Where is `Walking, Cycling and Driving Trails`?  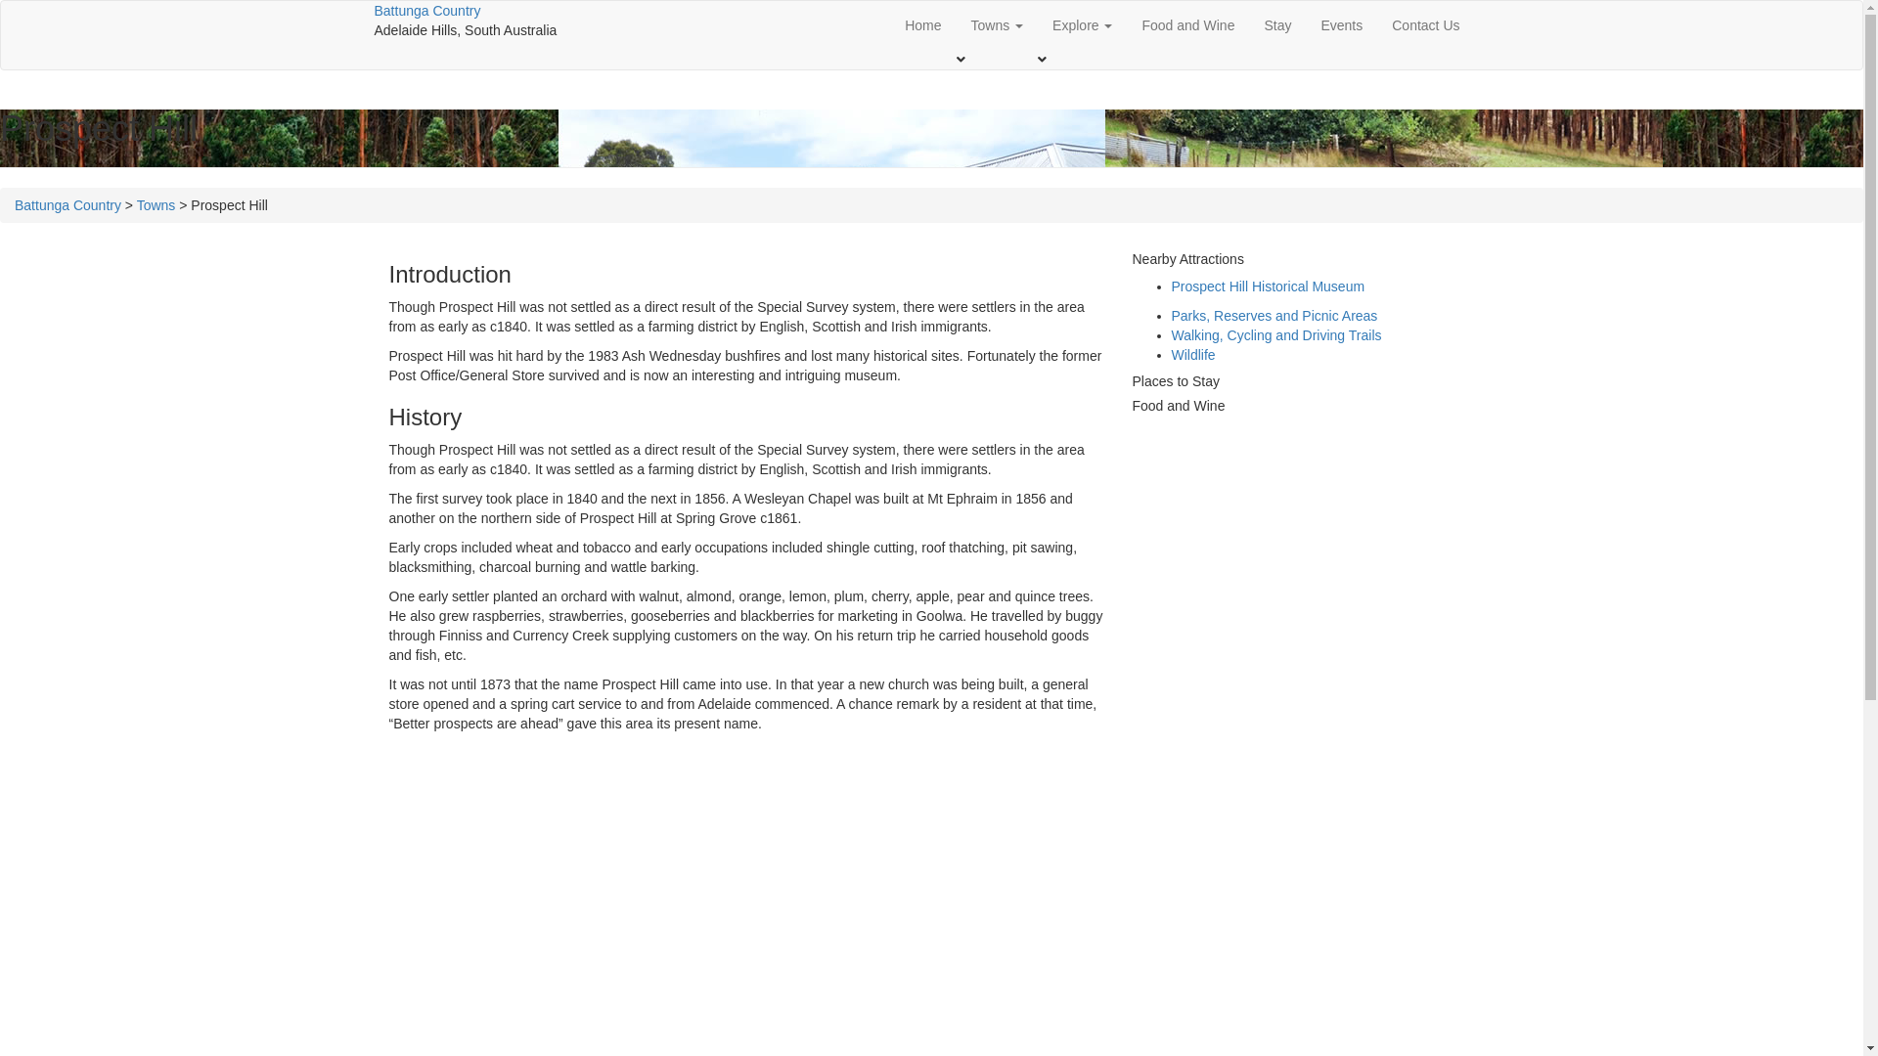 Walking, Cycling and Driving Trails is located at coordinates (1277, 335).